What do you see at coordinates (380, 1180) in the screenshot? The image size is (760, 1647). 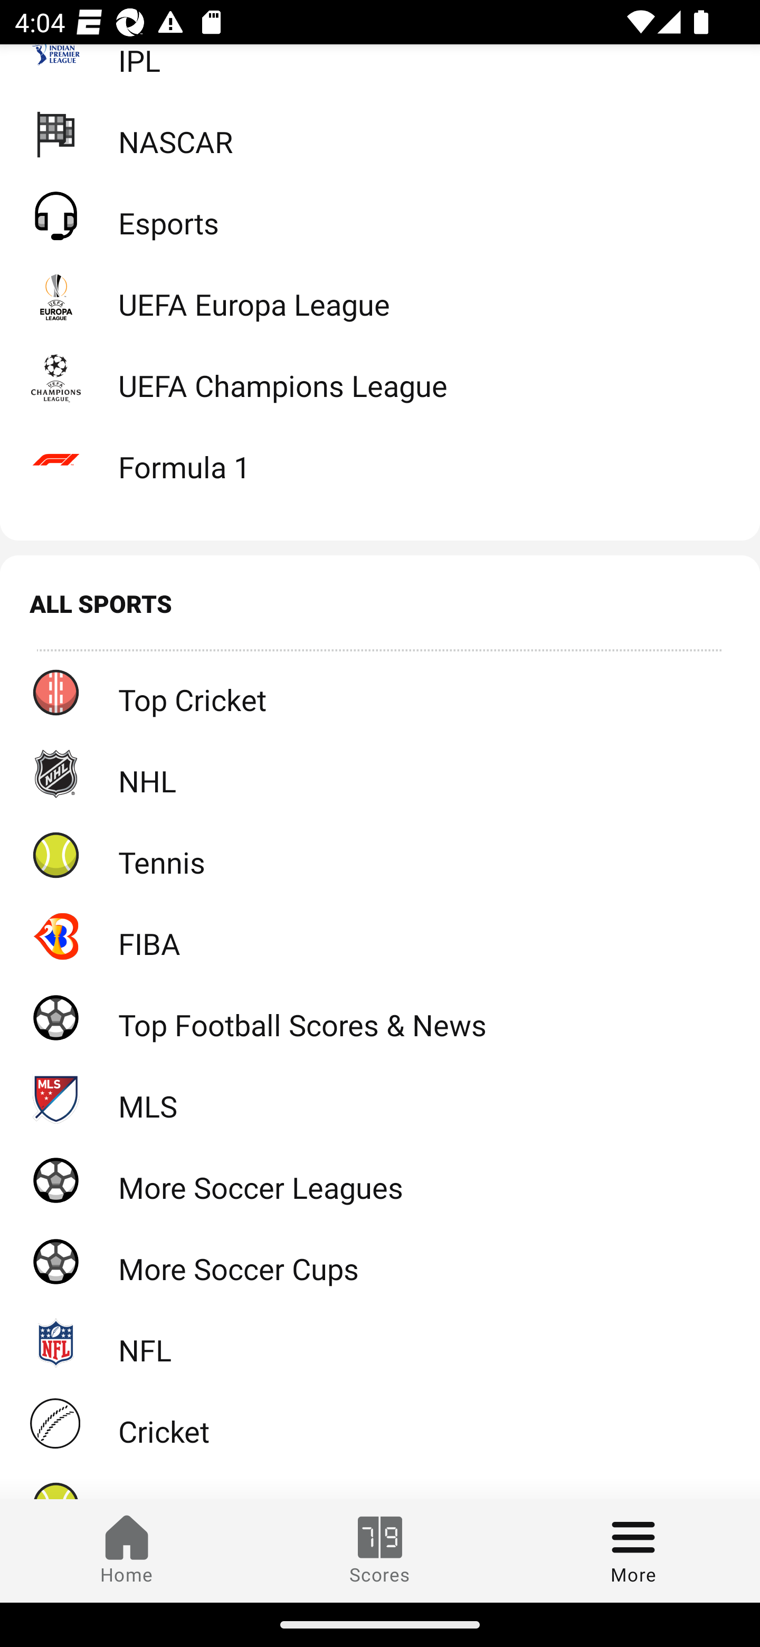 I see `More Soccer Leagues` at bounding box center [380, 1180].